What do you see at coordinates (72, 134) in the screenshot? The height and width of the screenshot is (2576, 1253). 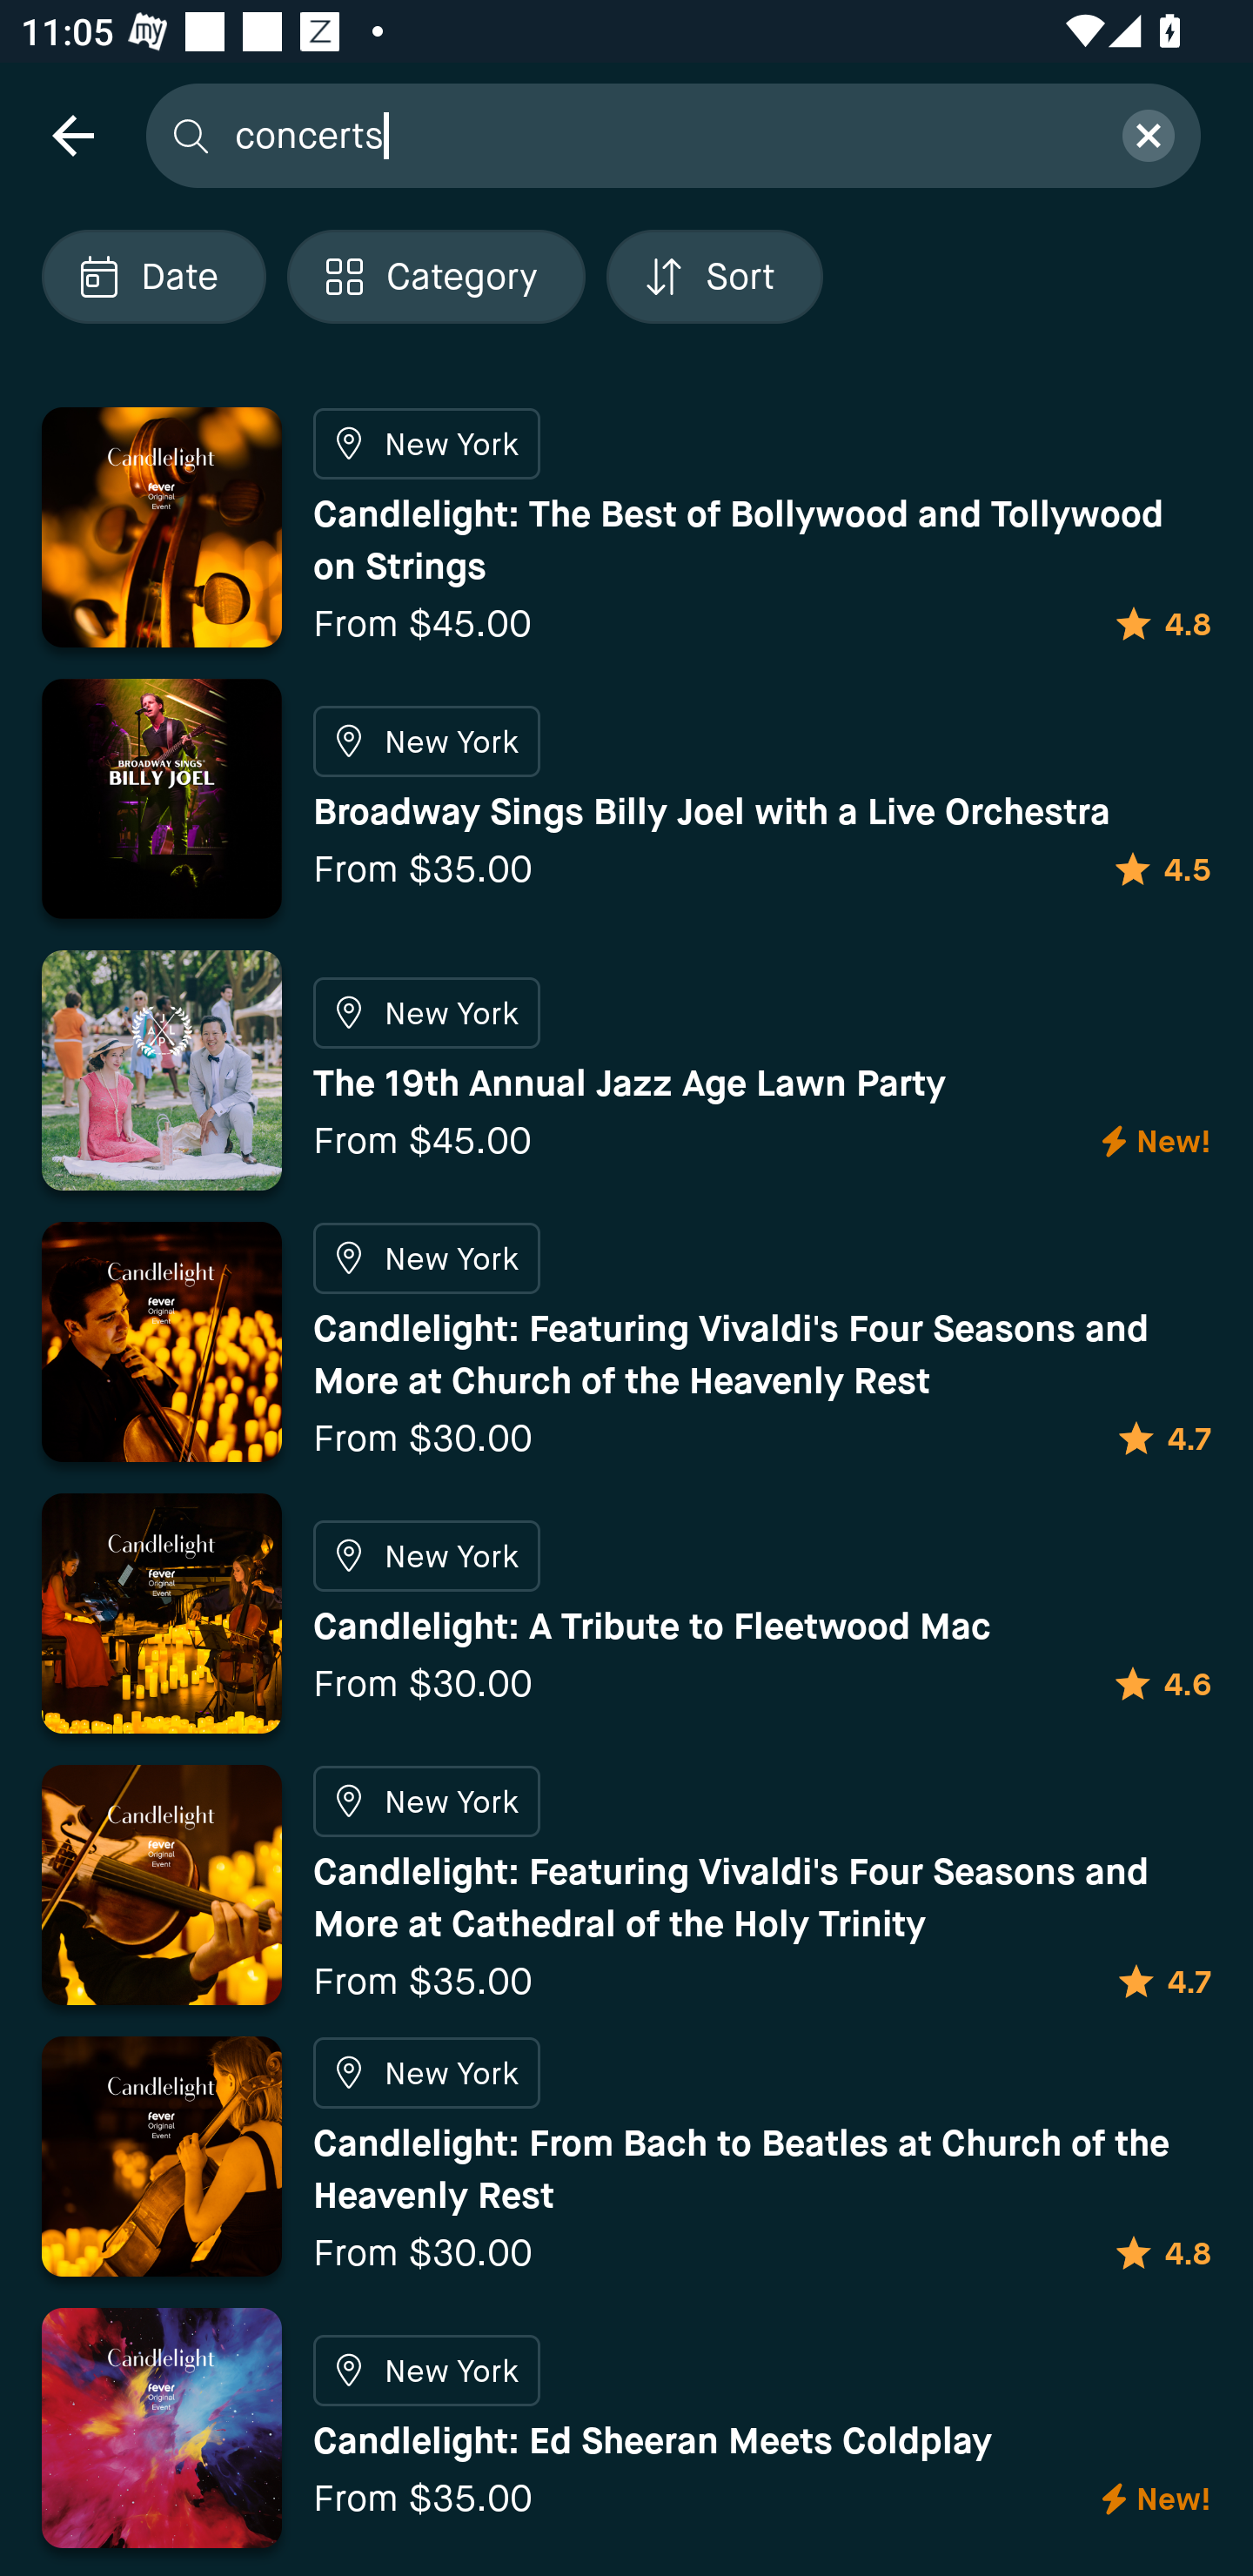 I see `navigation icon` at bounding box center [72, 134].